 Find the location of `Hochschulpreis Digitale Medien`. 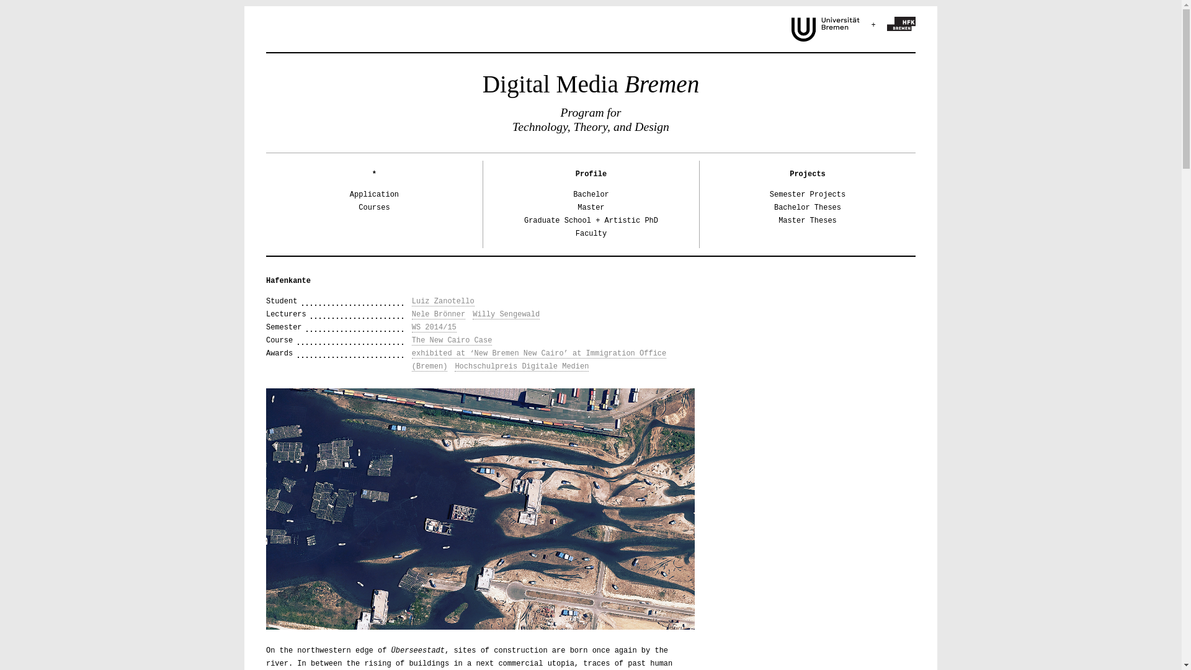

Hochschulpreis Digitale Medien is located at coordinates (521, 367).